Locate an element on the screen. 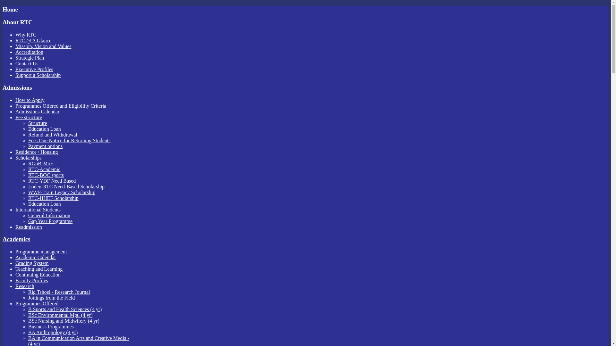  BA Anthropology (4 yr) is located at coordinates (53, 333).